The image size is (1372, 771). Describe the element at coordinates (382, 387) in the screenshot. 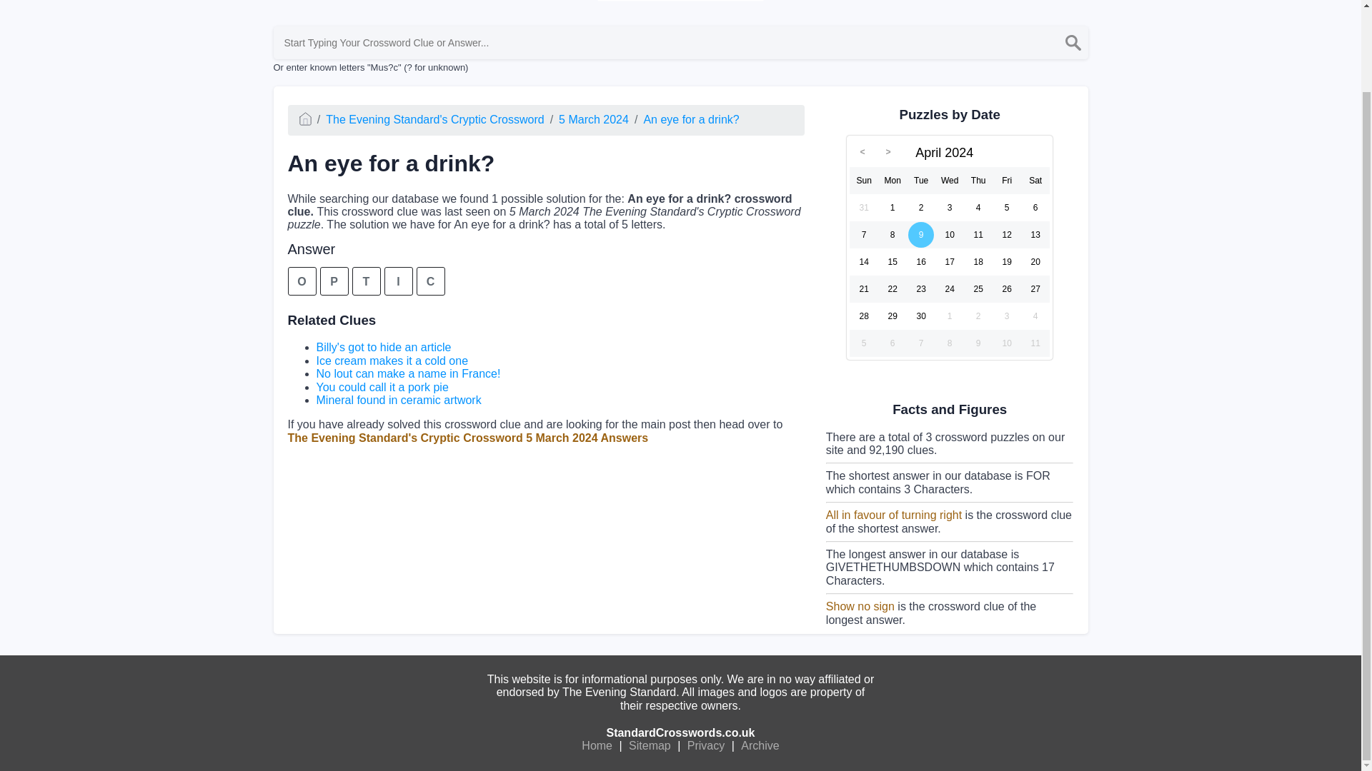

I see `You could call it a pork pie` at that location.